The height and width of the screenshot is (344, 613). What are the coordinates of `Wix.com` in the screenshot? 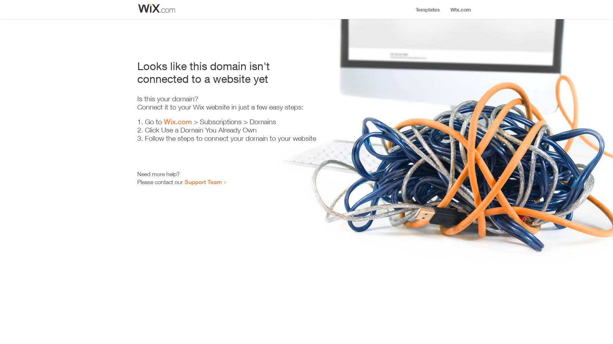 It's located at (178, 122).